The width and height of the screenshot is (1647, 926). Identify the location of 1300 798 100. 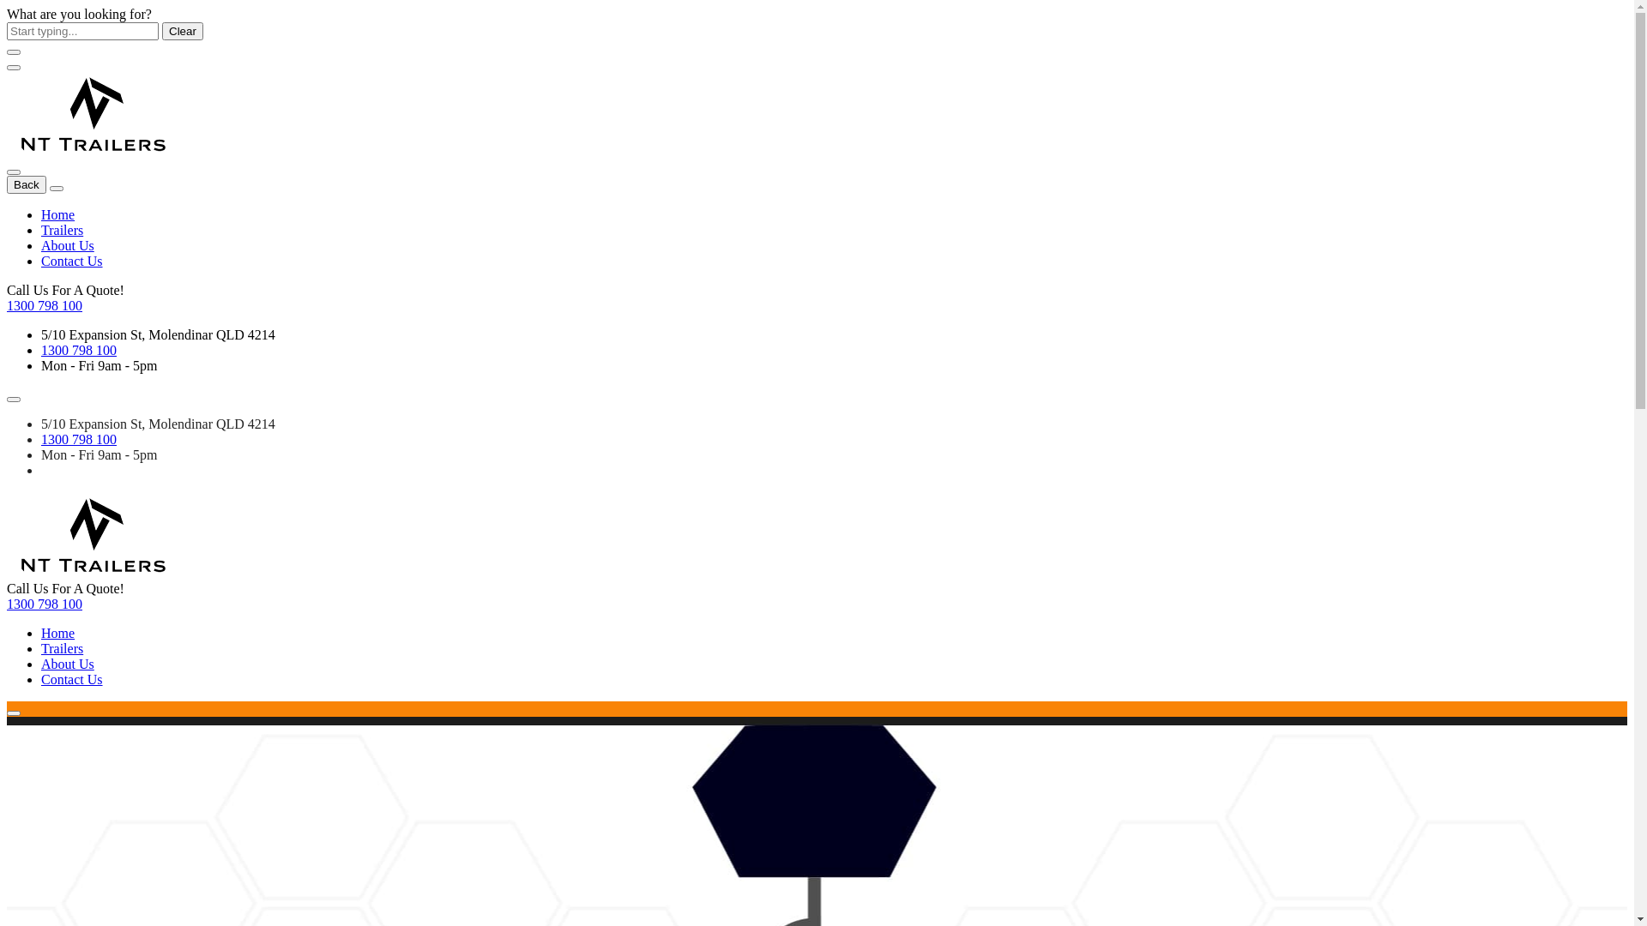
(45, 305).